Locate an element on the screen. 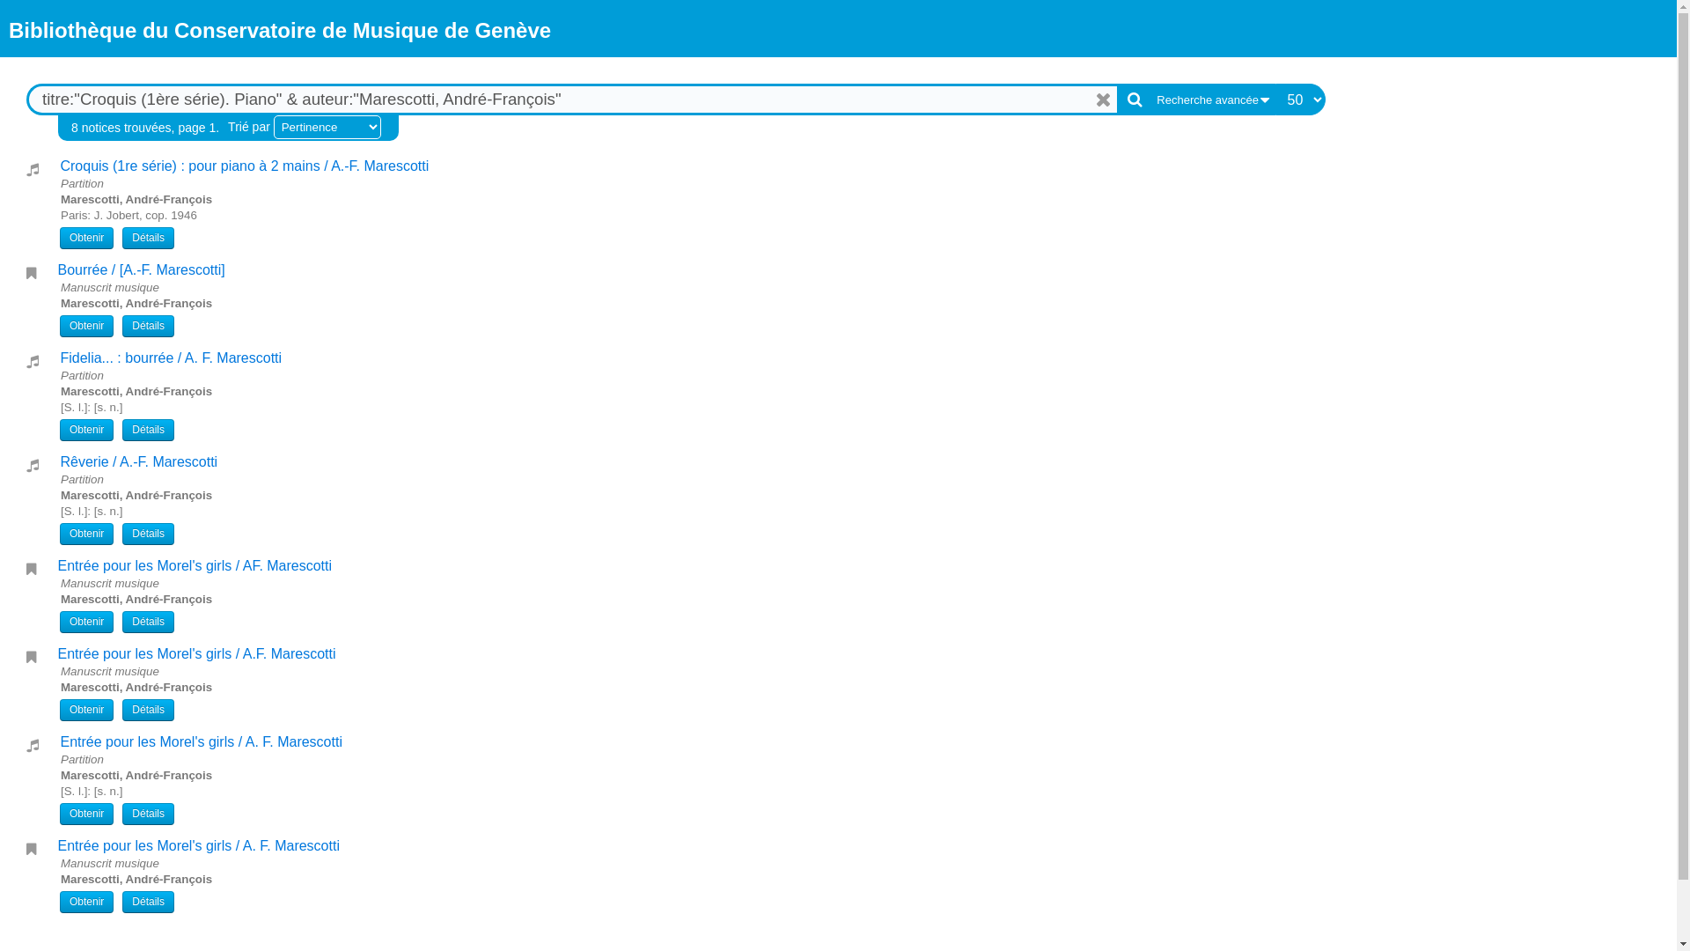 Image resolution: width=1690 pixels, height=951 pixels. Manuscrit musique is located at coordinates (32, 657).